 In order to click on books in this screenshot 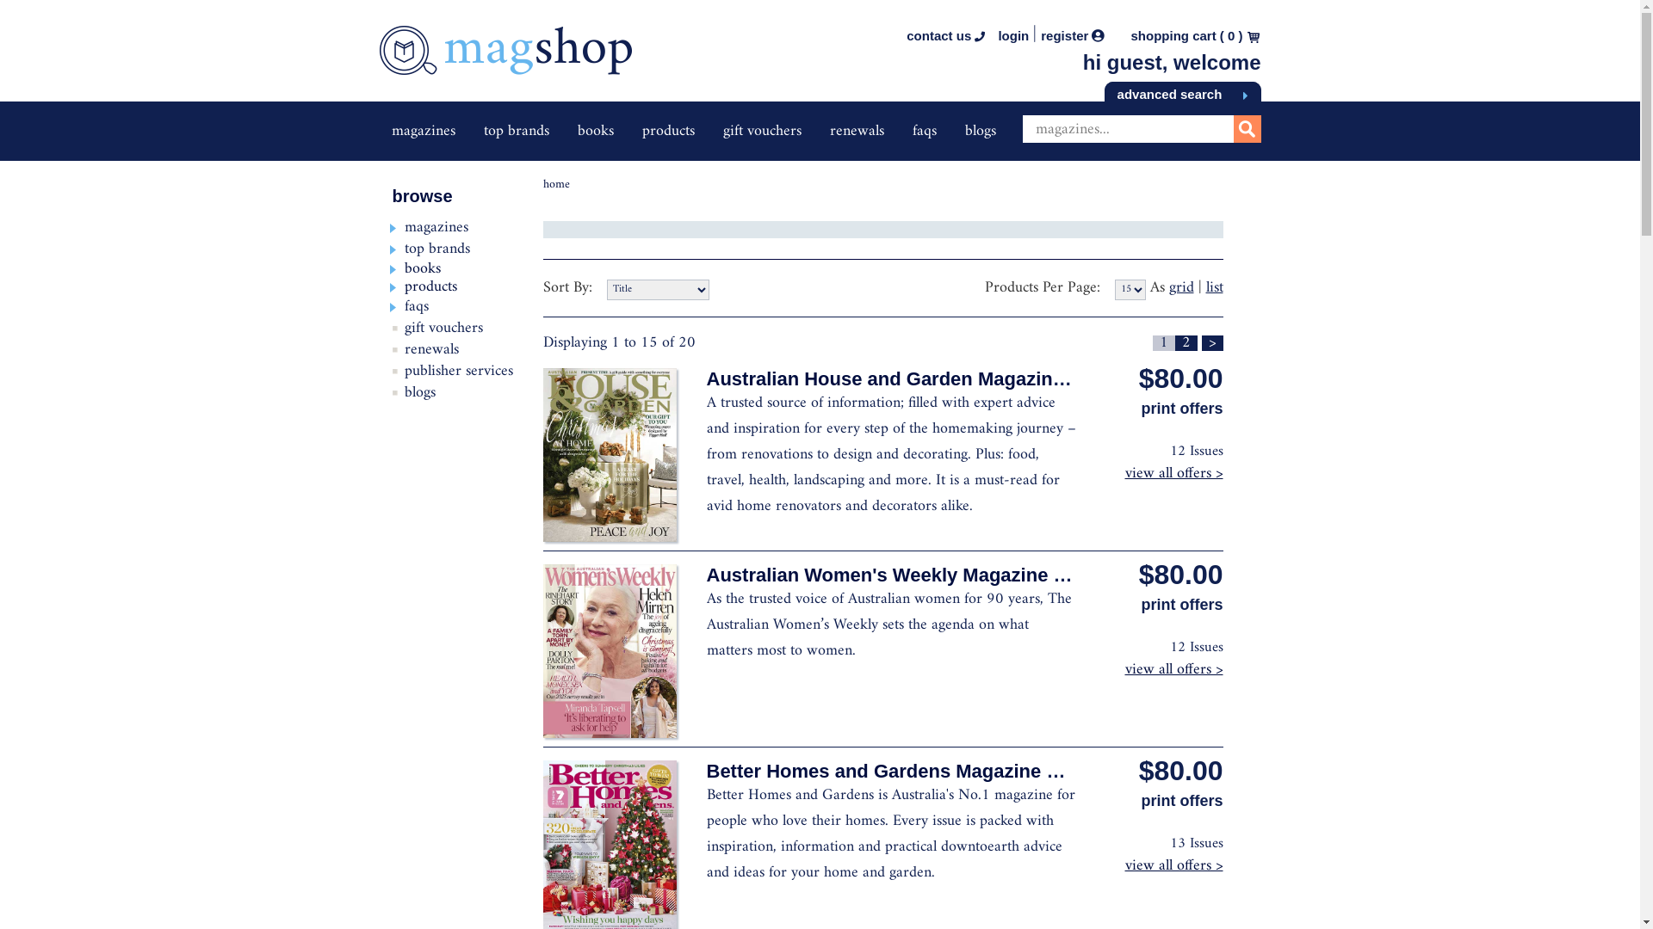, I will do `click(595, 131)`.